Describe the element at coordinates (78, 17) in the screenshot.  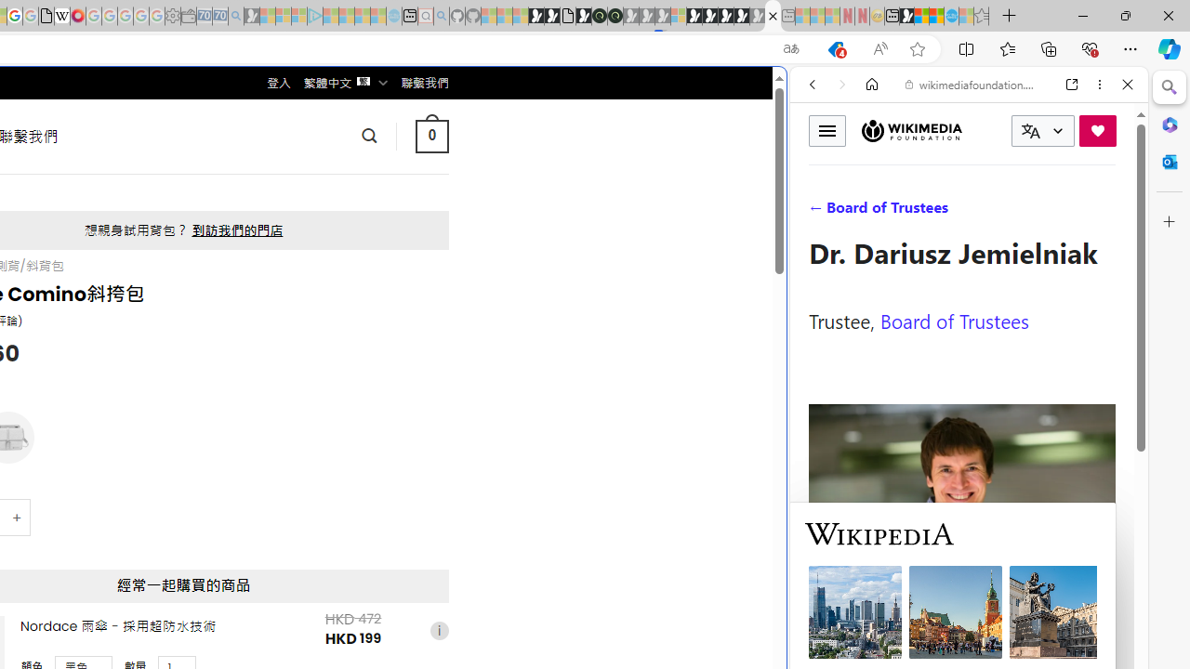
I see `MediaWiki` at that location.